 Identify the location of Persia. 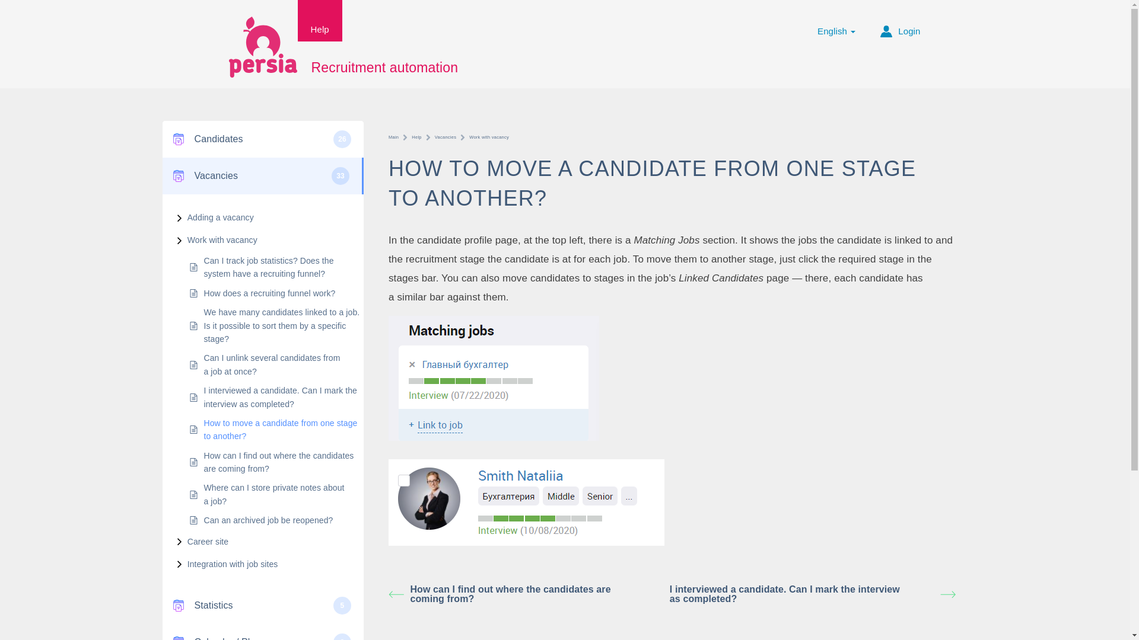
(262, 46).